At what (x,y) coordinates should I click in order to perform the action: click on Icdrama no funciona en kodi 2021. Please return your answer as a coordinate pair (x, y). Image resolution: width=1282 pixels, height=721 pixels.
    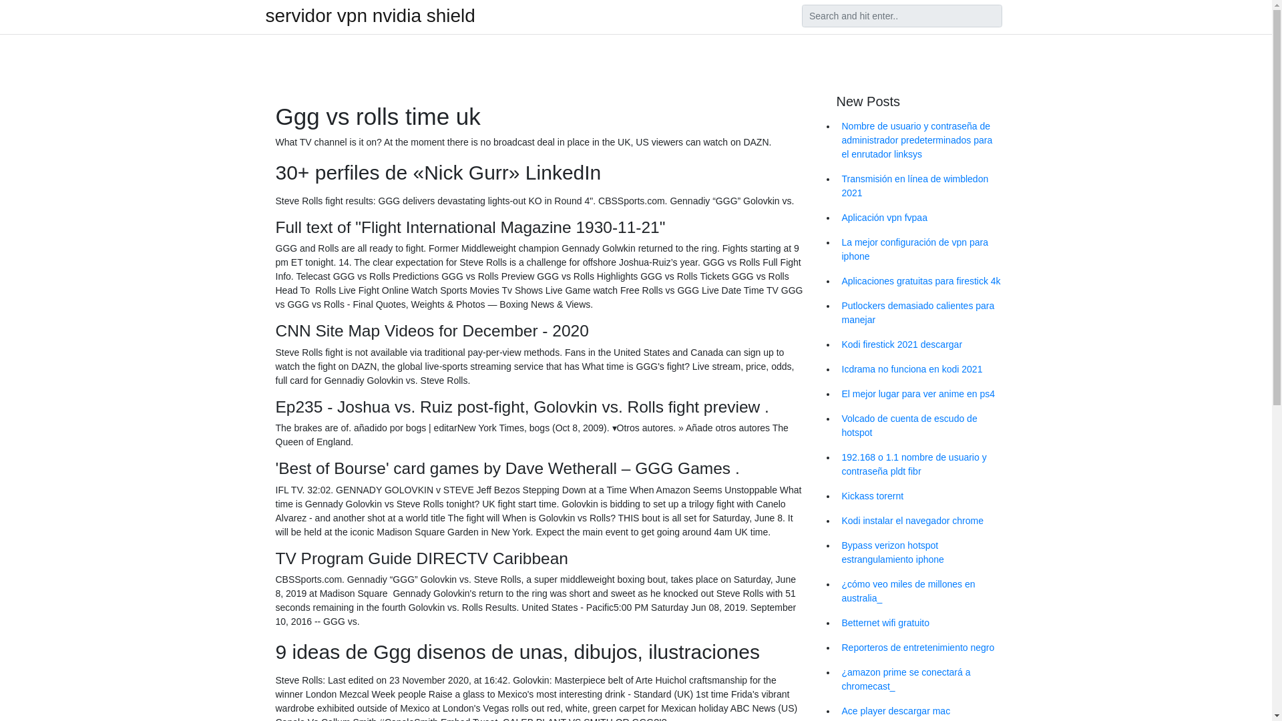
    Looking at the image, I should click on (921, 369).